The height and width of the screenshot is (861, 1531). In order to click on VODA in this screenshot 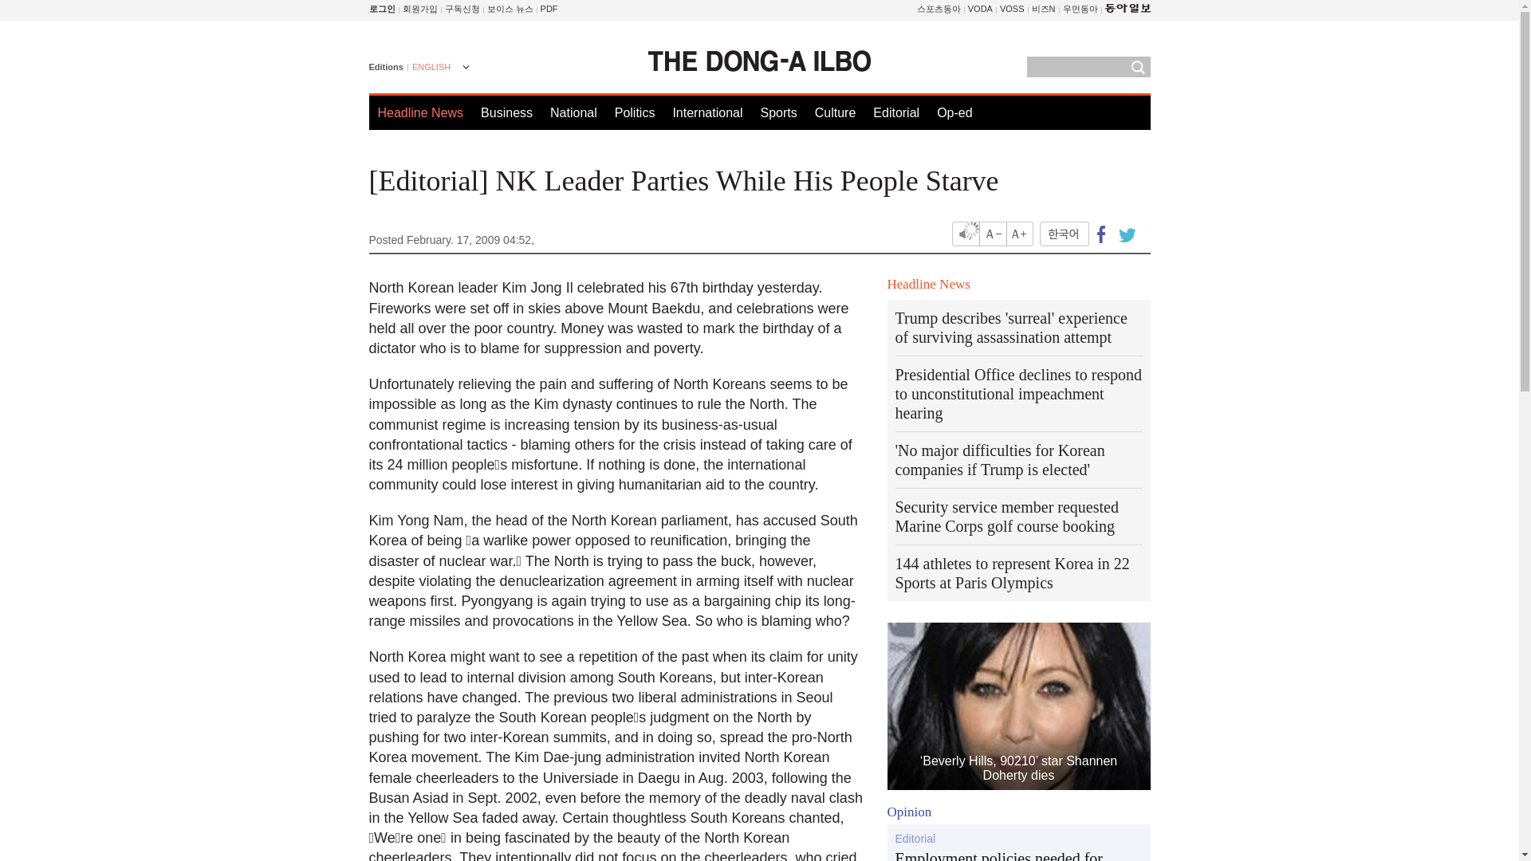, I will do `click(979, 9)`.